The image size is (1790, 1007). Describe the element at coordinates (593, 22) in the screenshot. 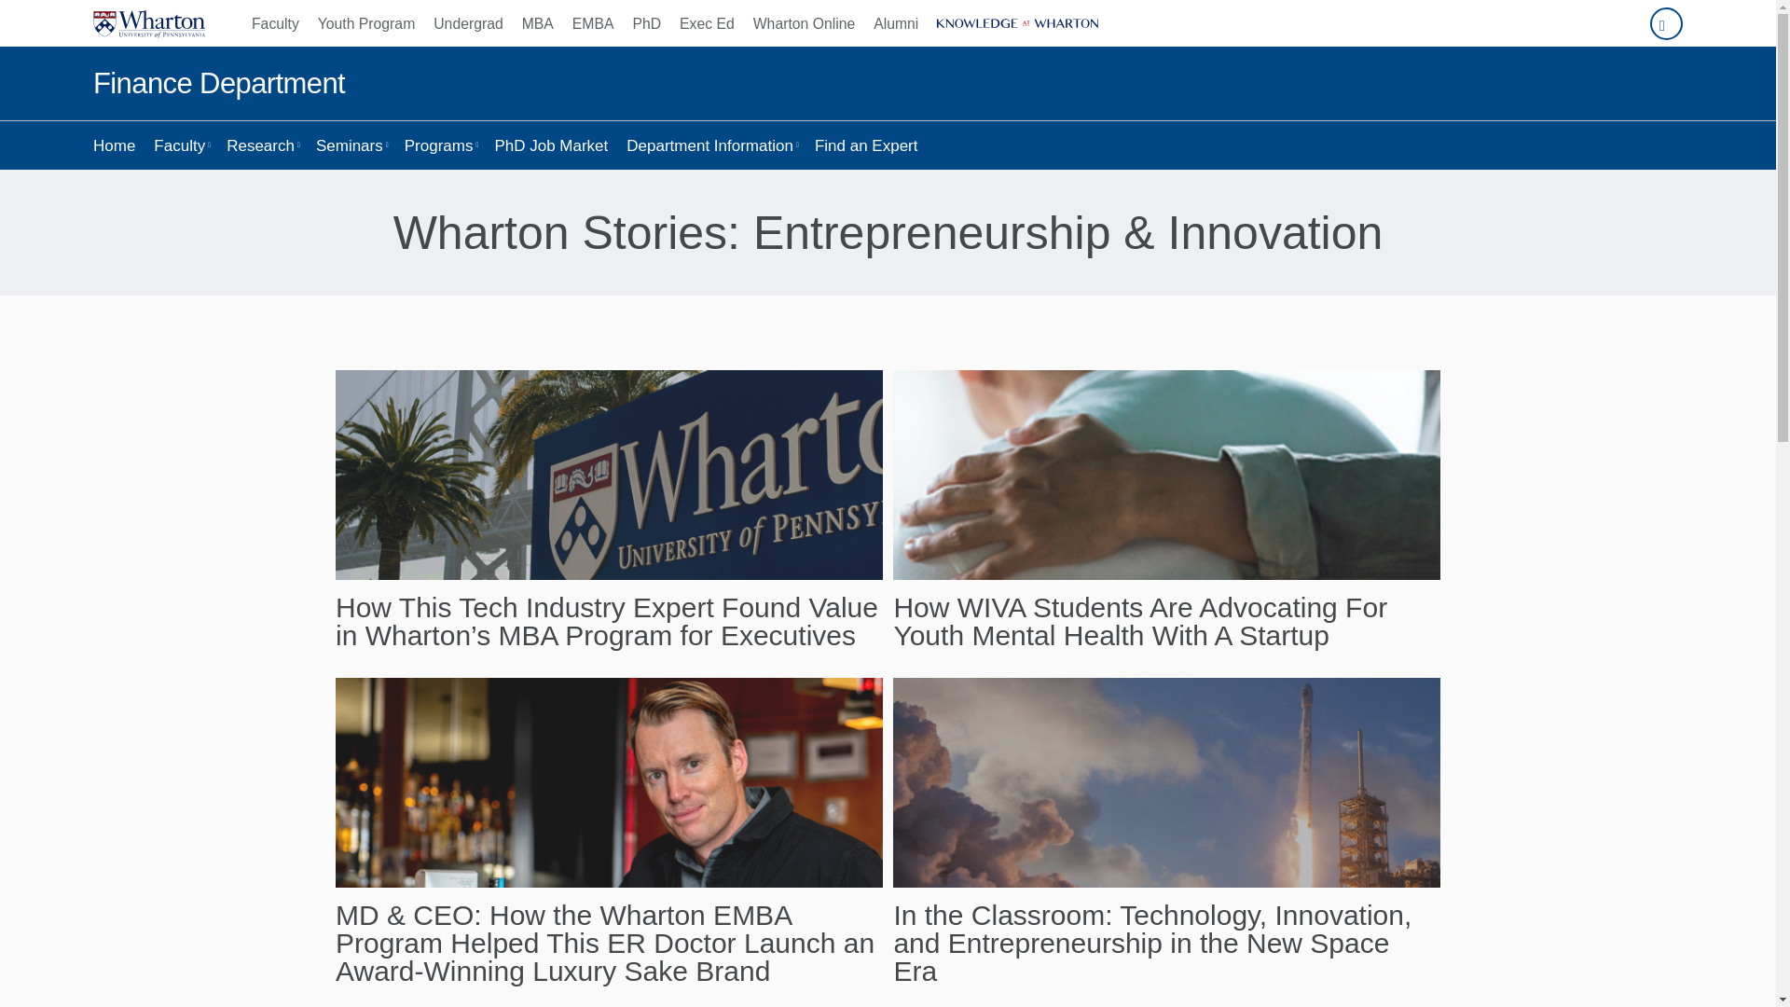

I see `EMBA` at that location.